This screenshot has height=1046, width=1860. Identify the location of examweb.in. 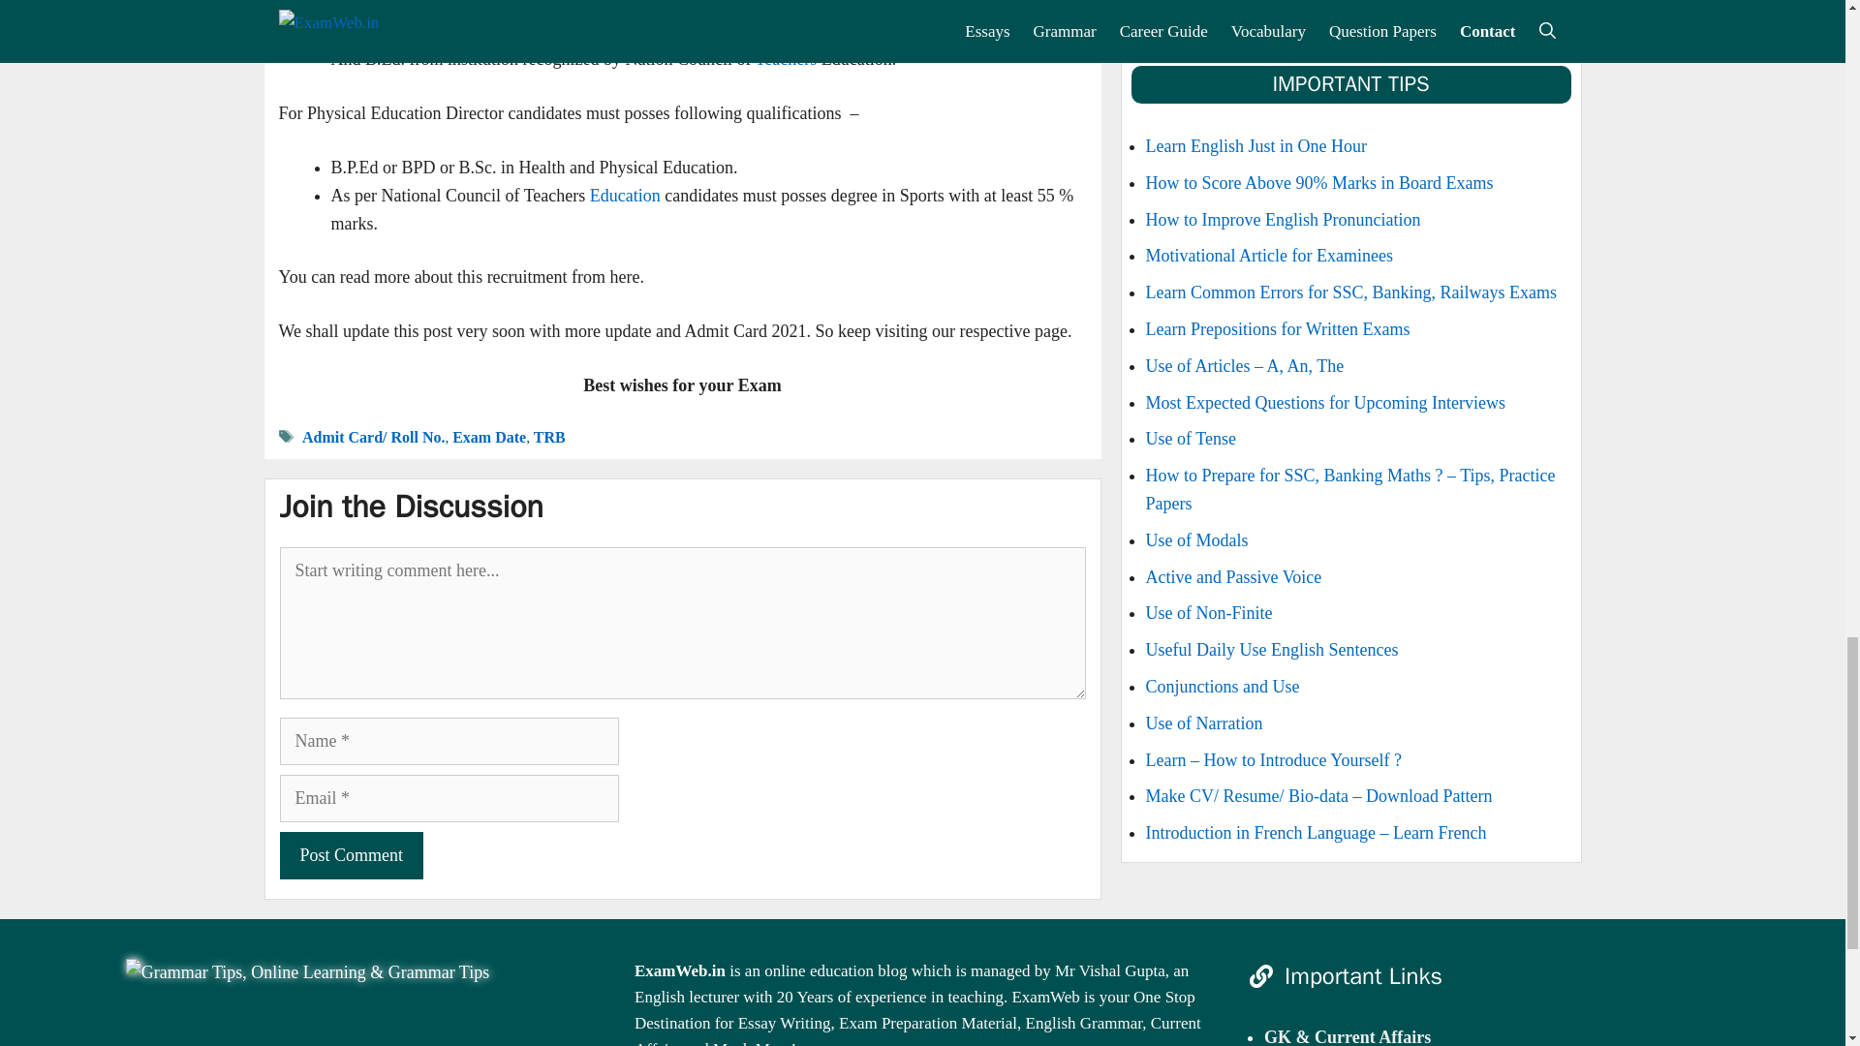
(307, 972).